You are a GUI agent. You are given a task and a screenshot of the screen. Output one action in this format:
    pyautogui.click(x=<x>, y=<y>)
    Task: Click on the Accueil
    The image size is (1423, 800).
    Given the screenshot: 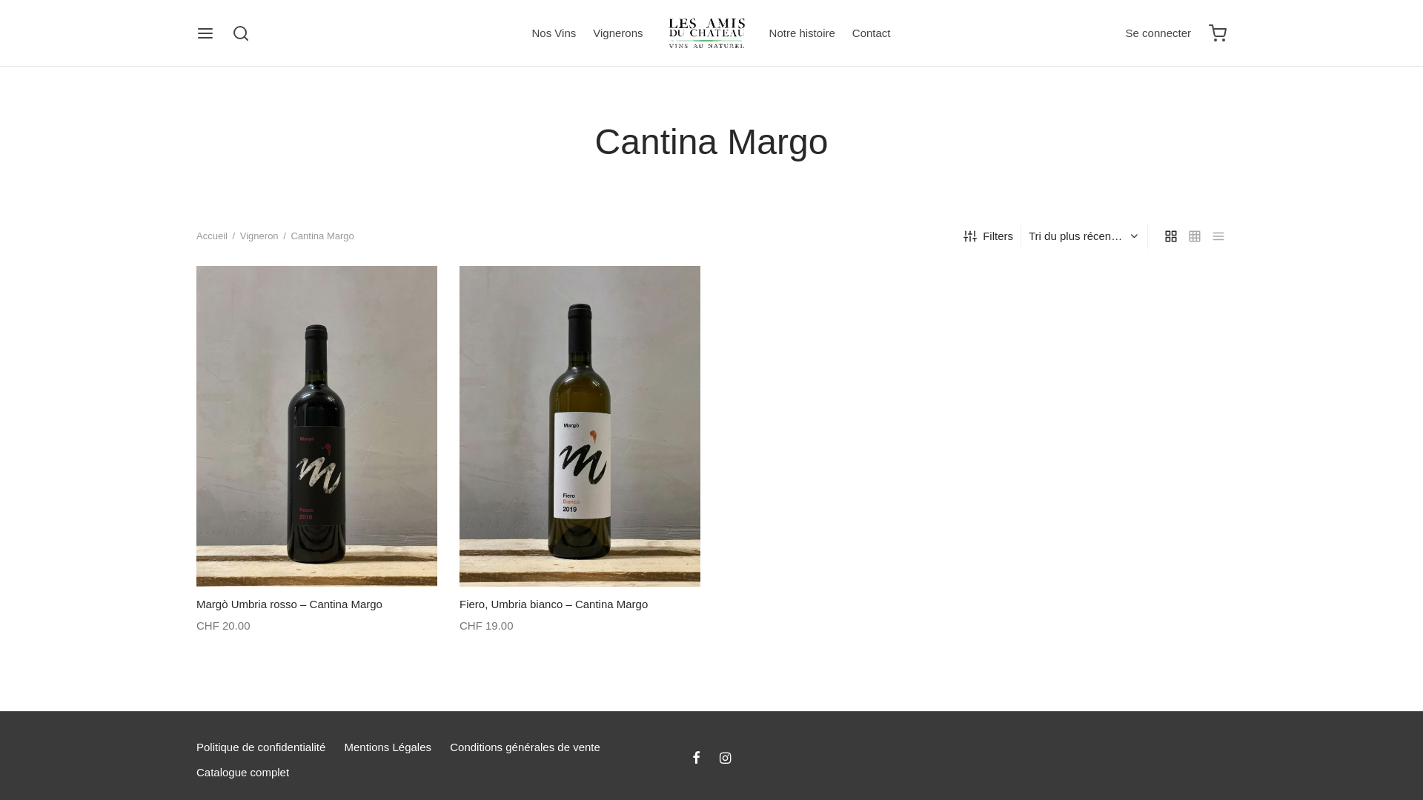 What is the action you would take?
    pyautogui.click(x=212, y=236)
    